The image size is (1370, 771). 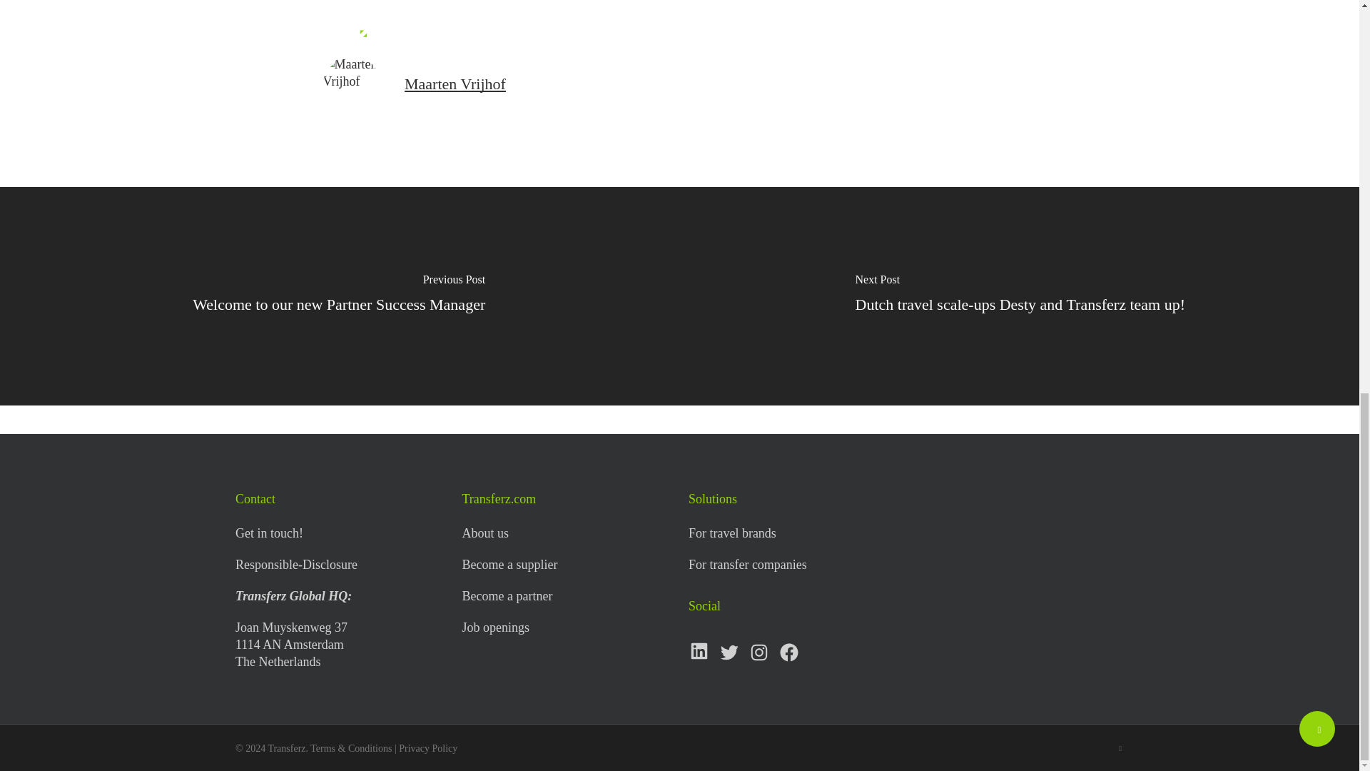 I want to click on About us, so click(x=485, y=533).